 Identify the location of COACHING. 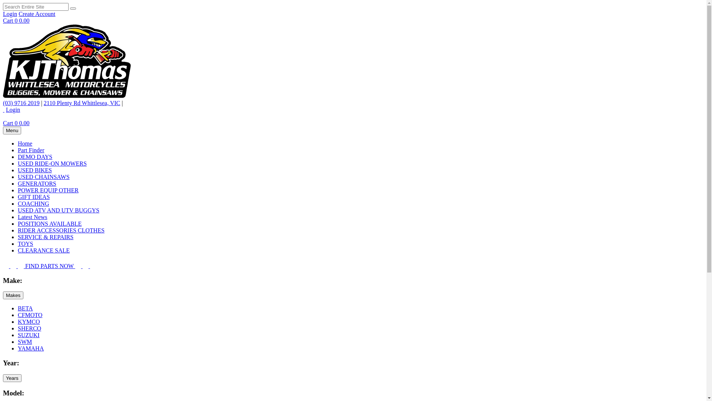
(33, 203).